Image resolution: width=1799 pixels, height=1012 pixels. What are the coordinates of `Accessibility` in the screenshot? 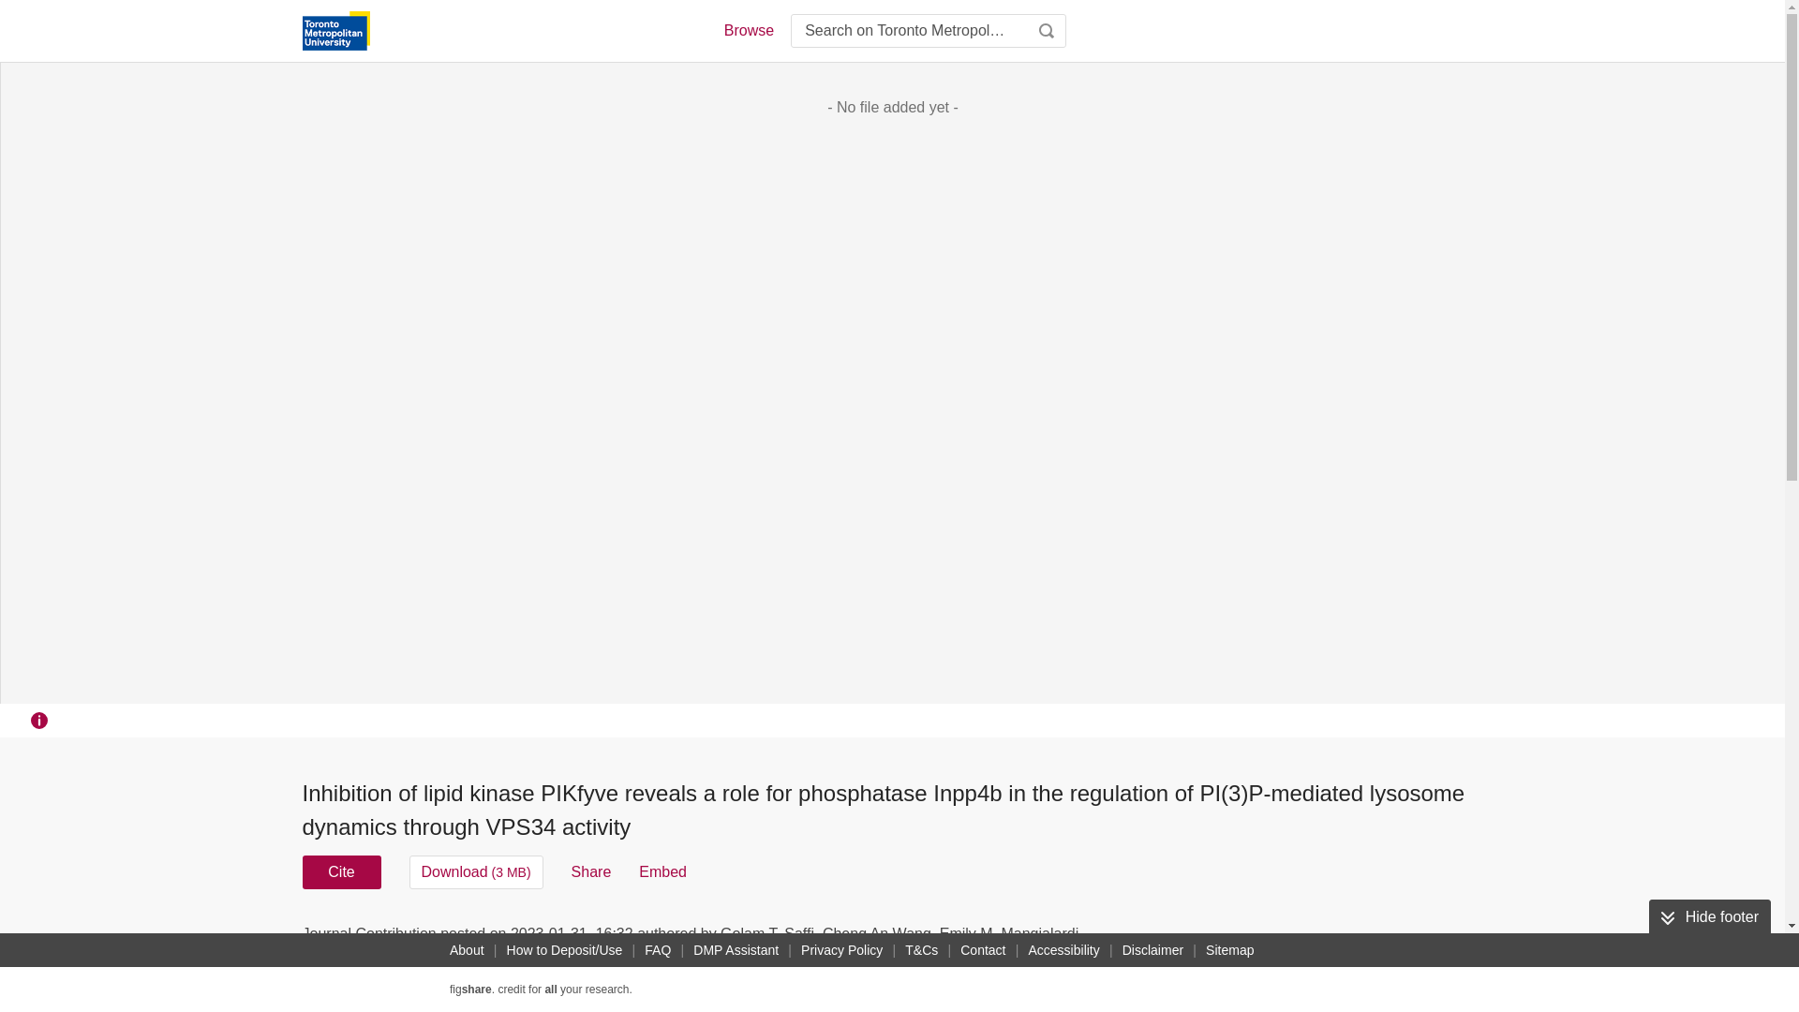 It's located at (1064, 950).